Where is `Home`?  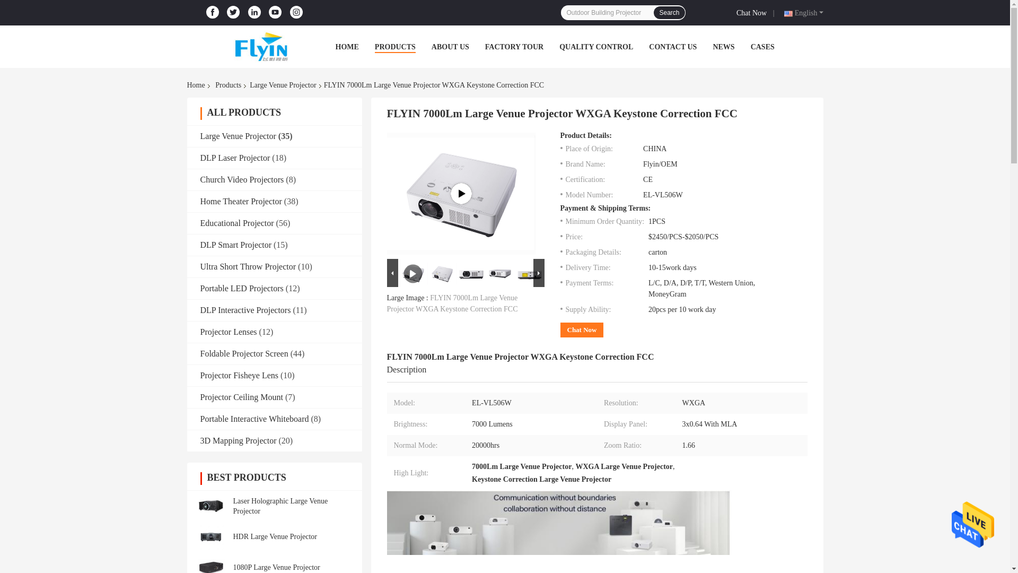 Home is located at coordinates (197, 85).